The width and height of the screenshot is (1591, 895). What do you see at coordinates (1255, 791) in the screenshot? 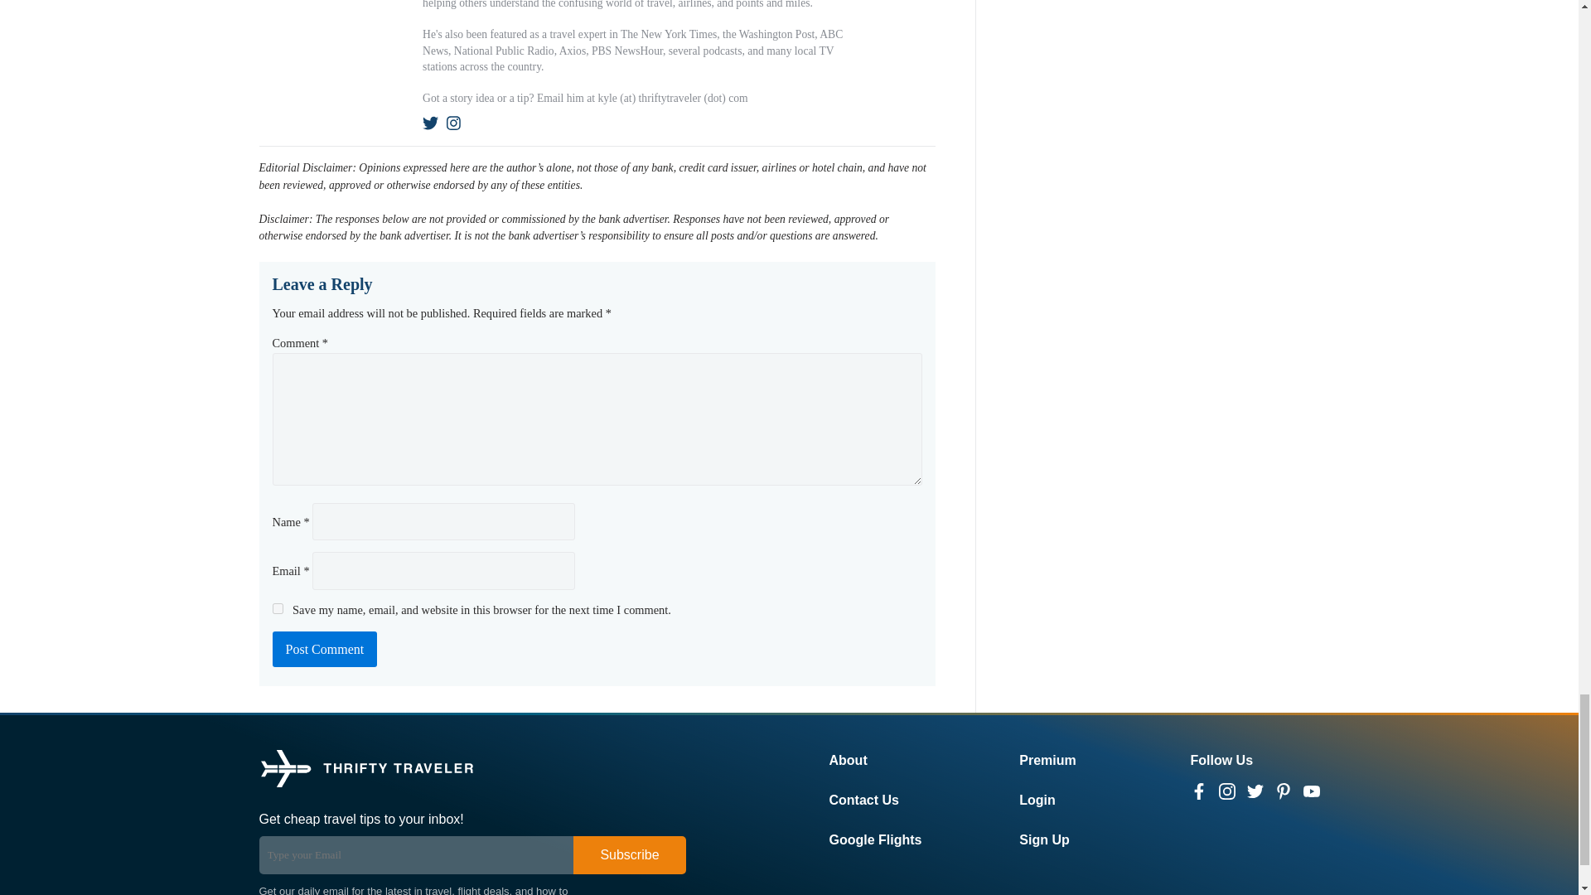
I see `Twitter Logo Twitter Logo` at bounding box center [1255, 791].